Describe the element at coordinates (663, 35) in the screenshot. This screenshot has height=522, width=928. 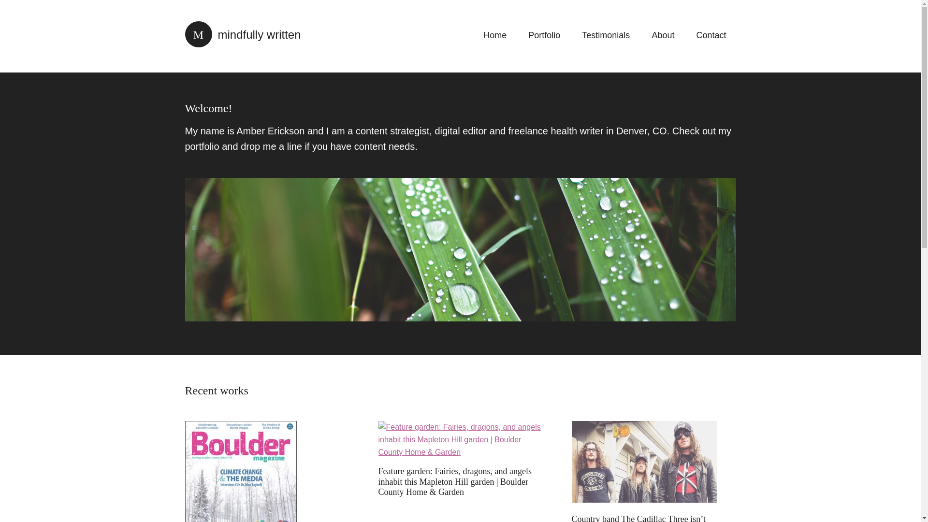
I see `About` at that location.